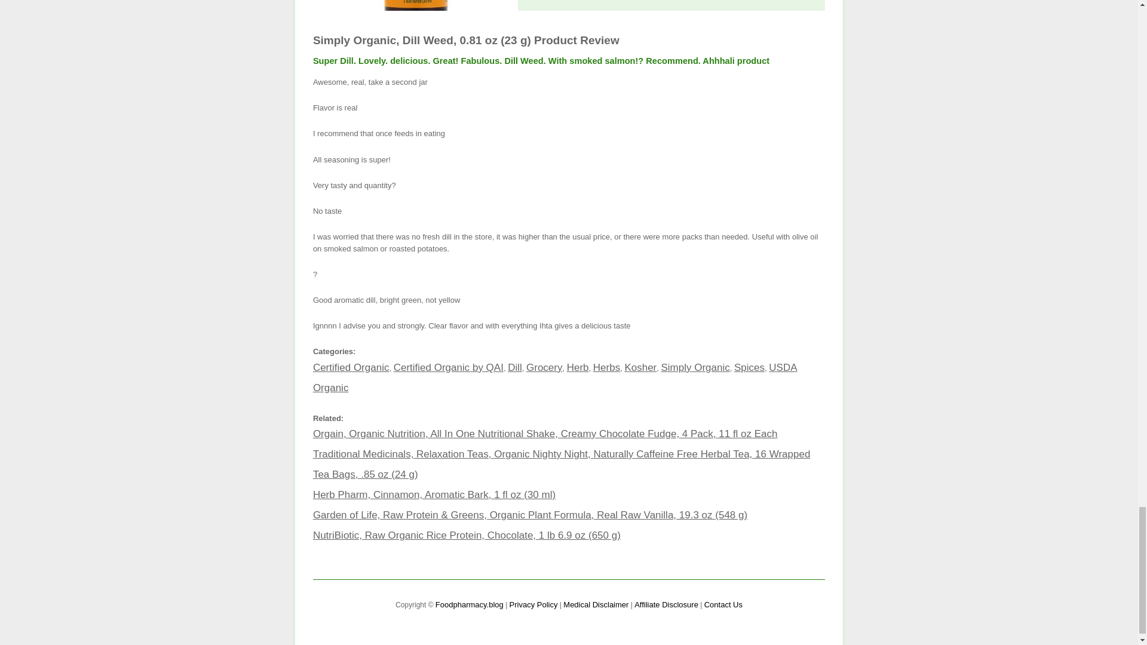 The height and width of the screenshot is (645, 1147). Describe the element at coordinates (578, 367) in the screenshot. I see `Herb` at that location.